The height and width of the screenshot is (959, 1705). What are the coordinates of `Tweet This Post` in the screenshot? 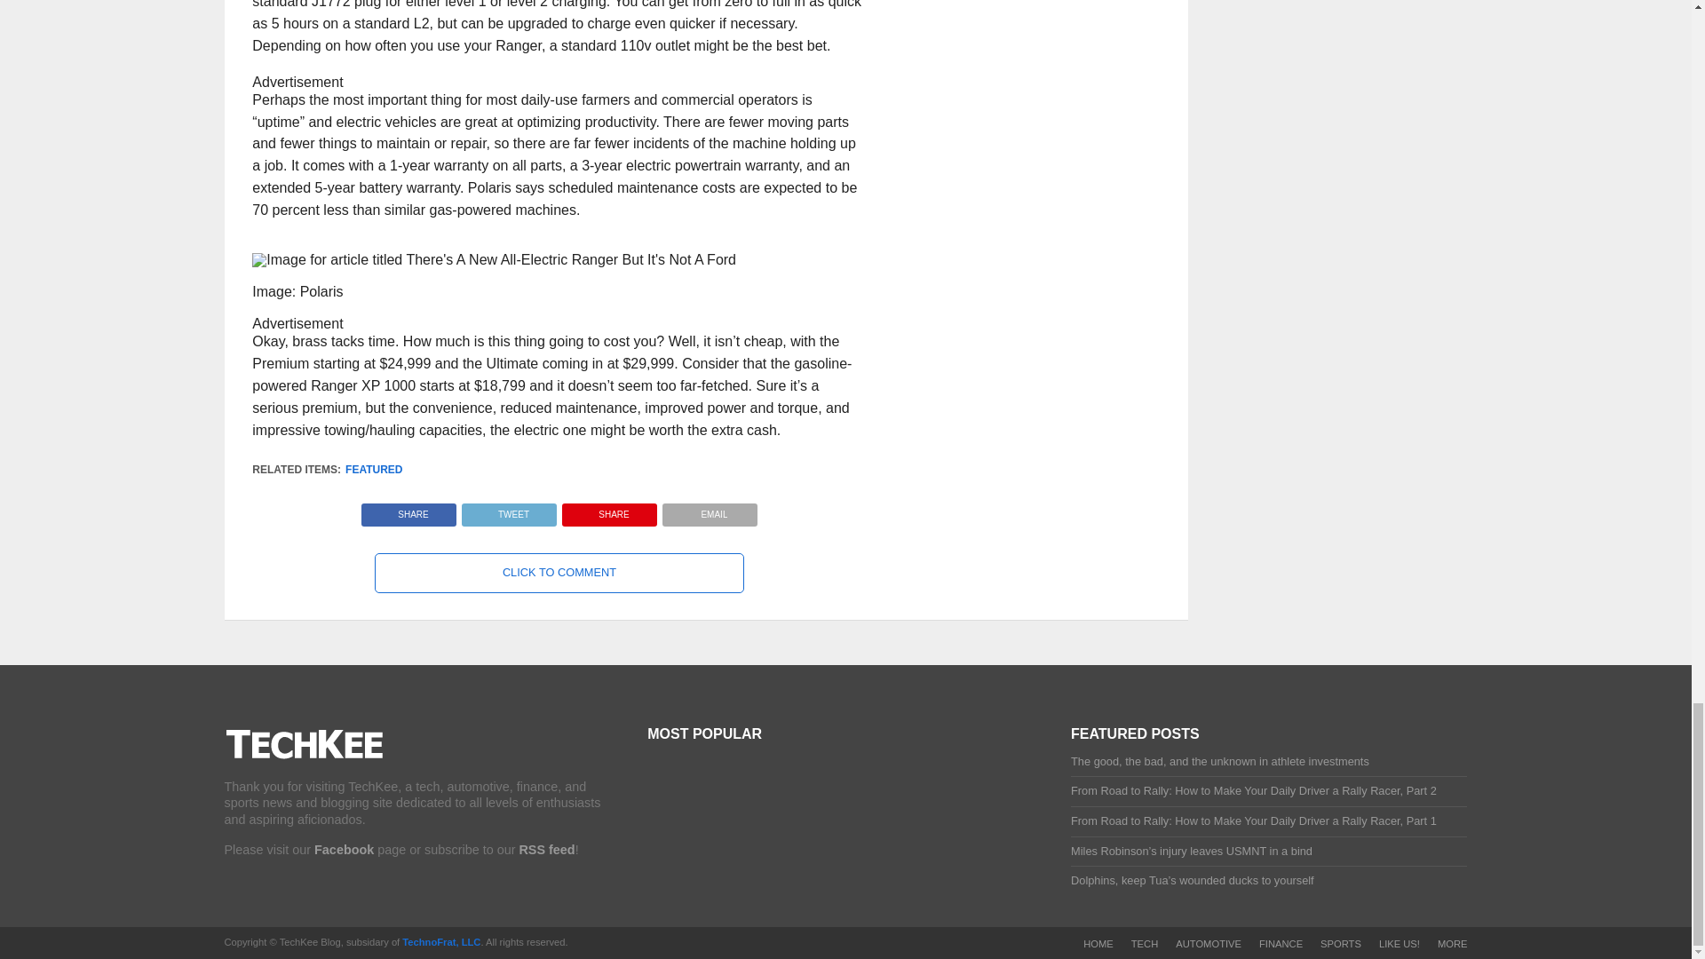 It's located at (508, 510).